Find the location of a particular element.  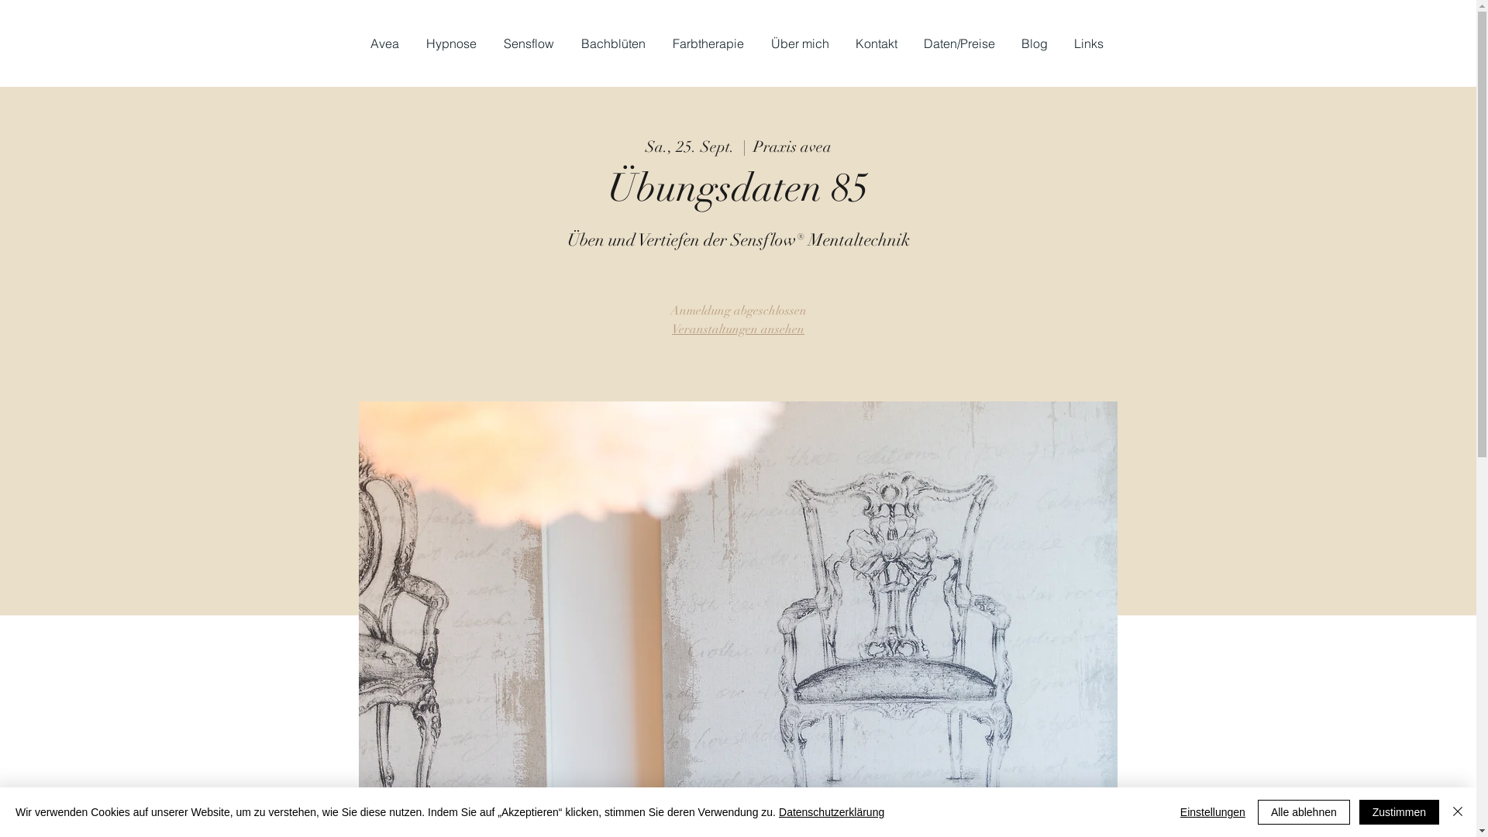

Daten/Preise is located at coordinates (960, 43).